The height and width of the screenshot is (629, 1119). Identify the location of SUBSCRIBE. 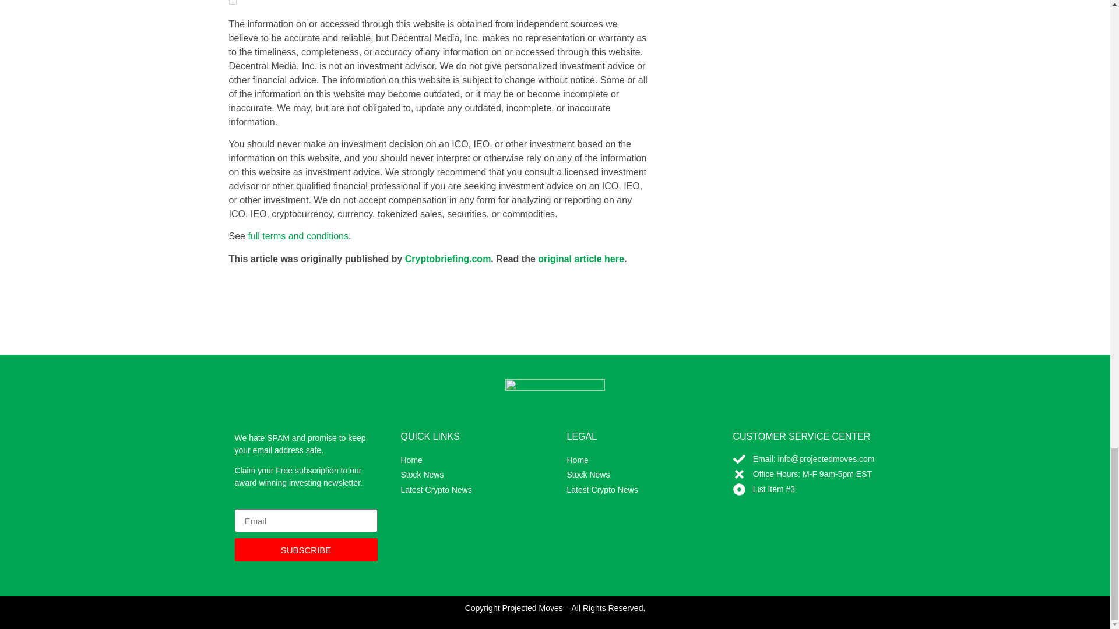
(305, 550).